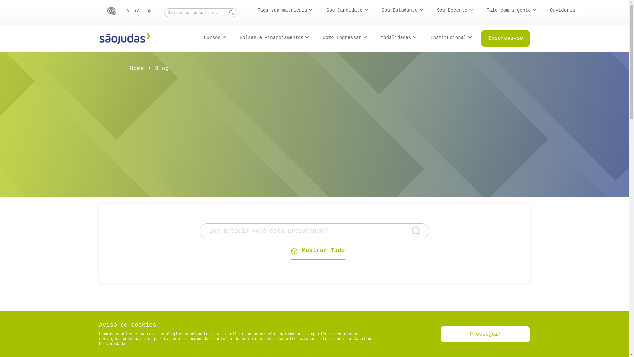 Image resolution: width=634 pixels, height=357 pixels. What do you see at coordinates (212, 38) in the screenshot?
I see `Cursos` at bounding box center [212, 38].